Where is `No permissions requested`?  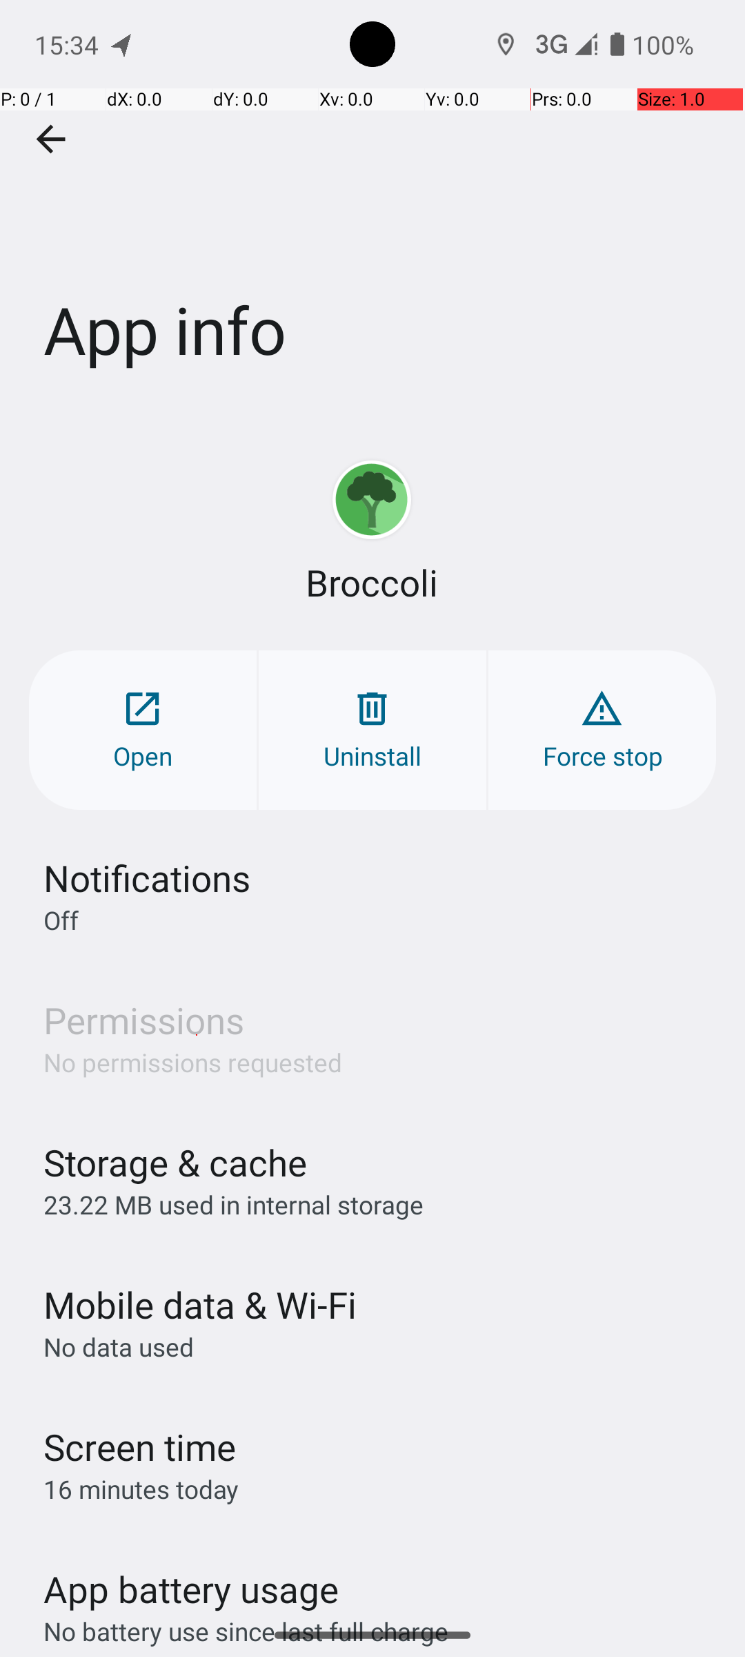
No permissions requested is located at coordinates (193, 1062).